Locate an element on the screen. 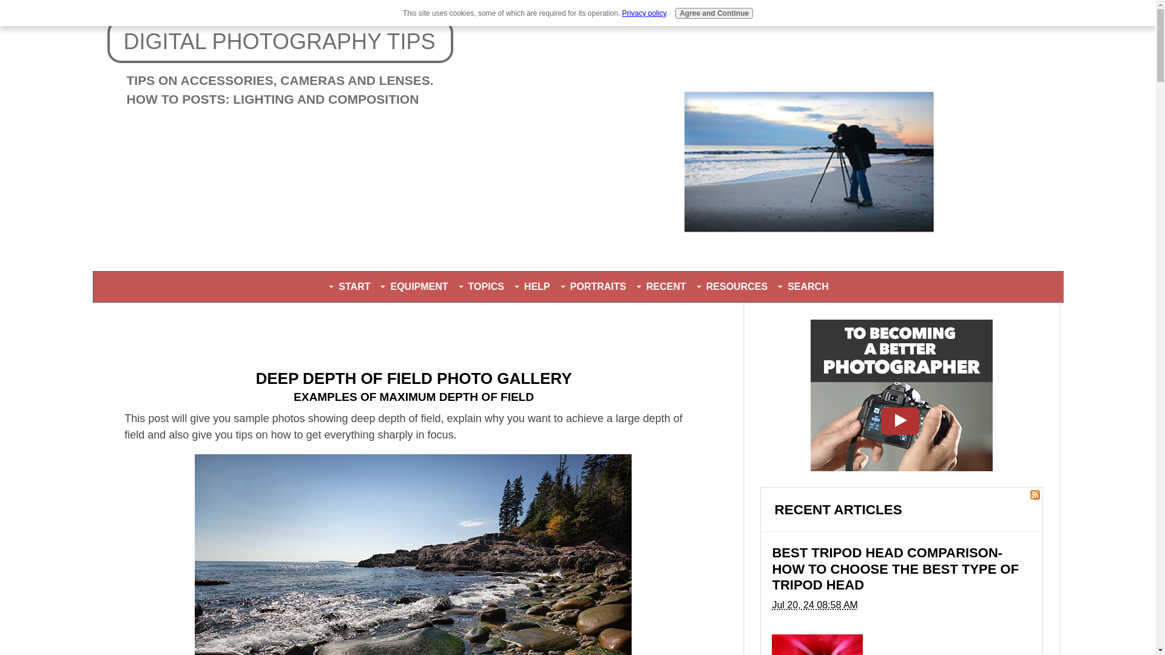 Image resolution: width=1165 pixels, height=655 pixels. DIGITAL PHOTOGRAPHY TIPS is located at coordinates (279, 41).